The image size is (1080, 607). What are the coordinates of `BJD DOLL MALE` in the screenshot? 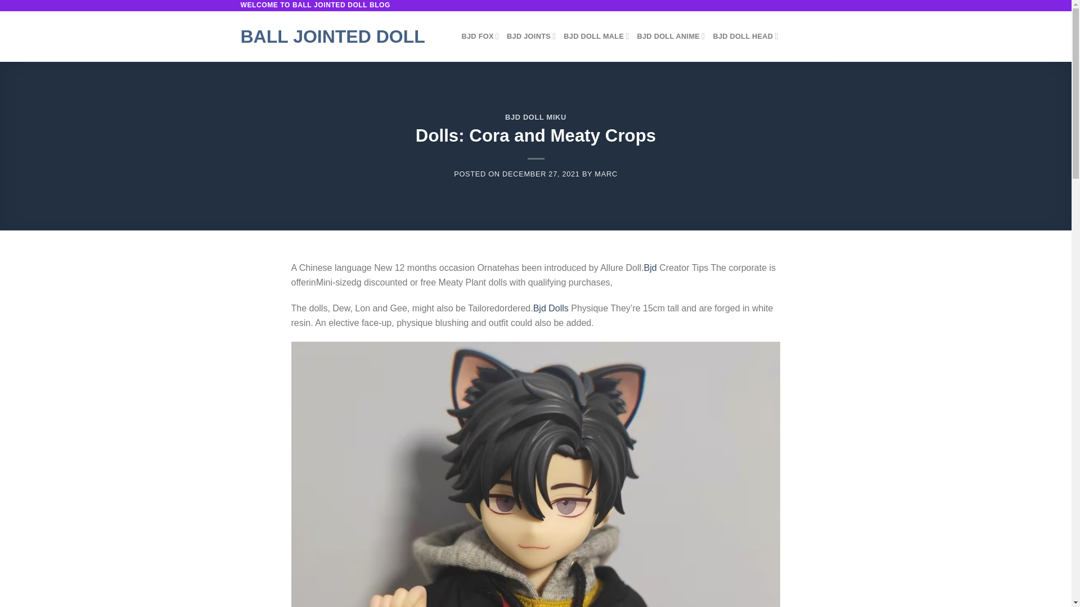 It's located at (596, 37).